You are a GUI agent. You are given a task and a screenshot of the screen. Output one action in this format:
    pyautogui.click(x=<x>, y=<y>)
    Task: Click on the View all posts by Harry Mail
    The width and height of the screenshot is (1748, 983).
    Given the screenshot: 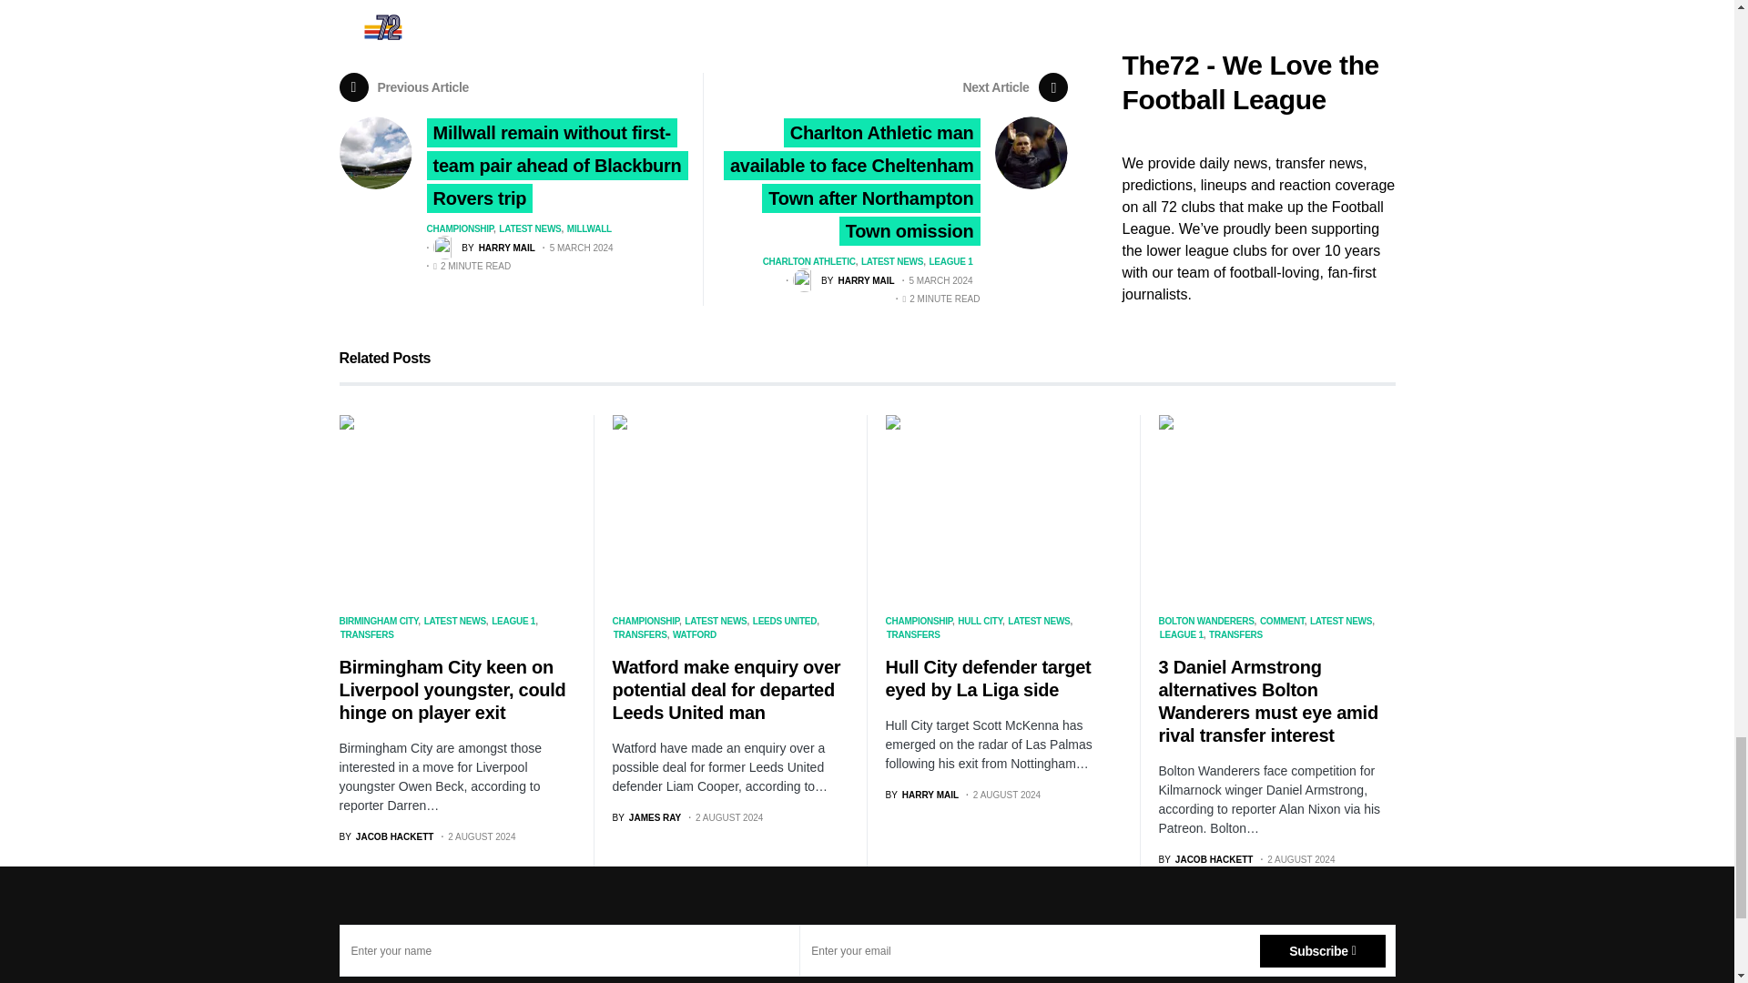 What is the action you would take?
    pyautogui.click(x=484, y=248)
    